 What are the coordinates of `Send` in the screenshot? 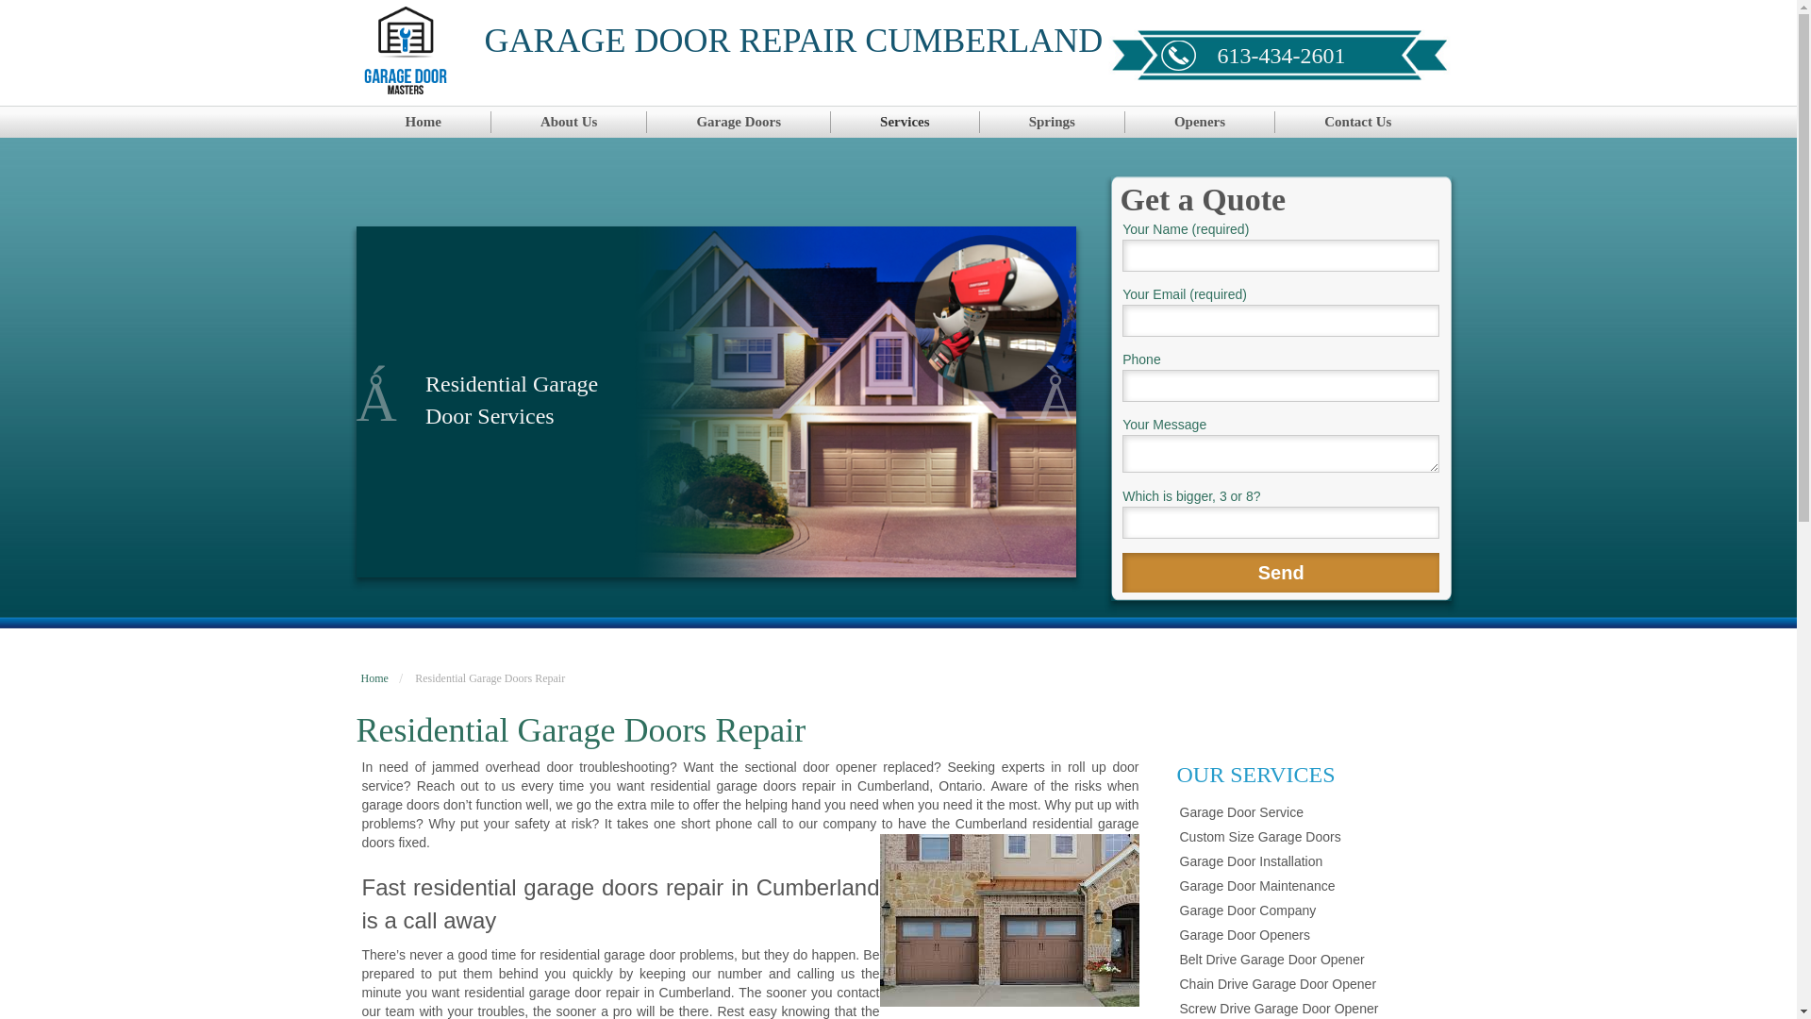 It's located at (1281, 573).